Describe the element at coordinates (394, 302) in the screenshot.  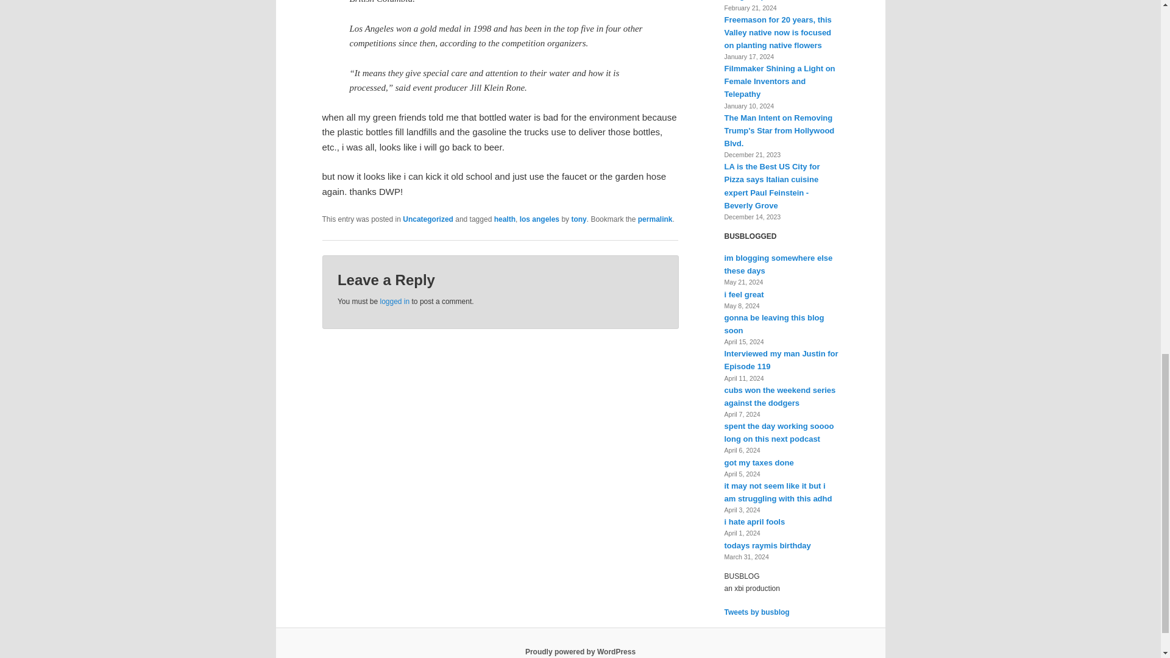
I see `logged in` at that location.